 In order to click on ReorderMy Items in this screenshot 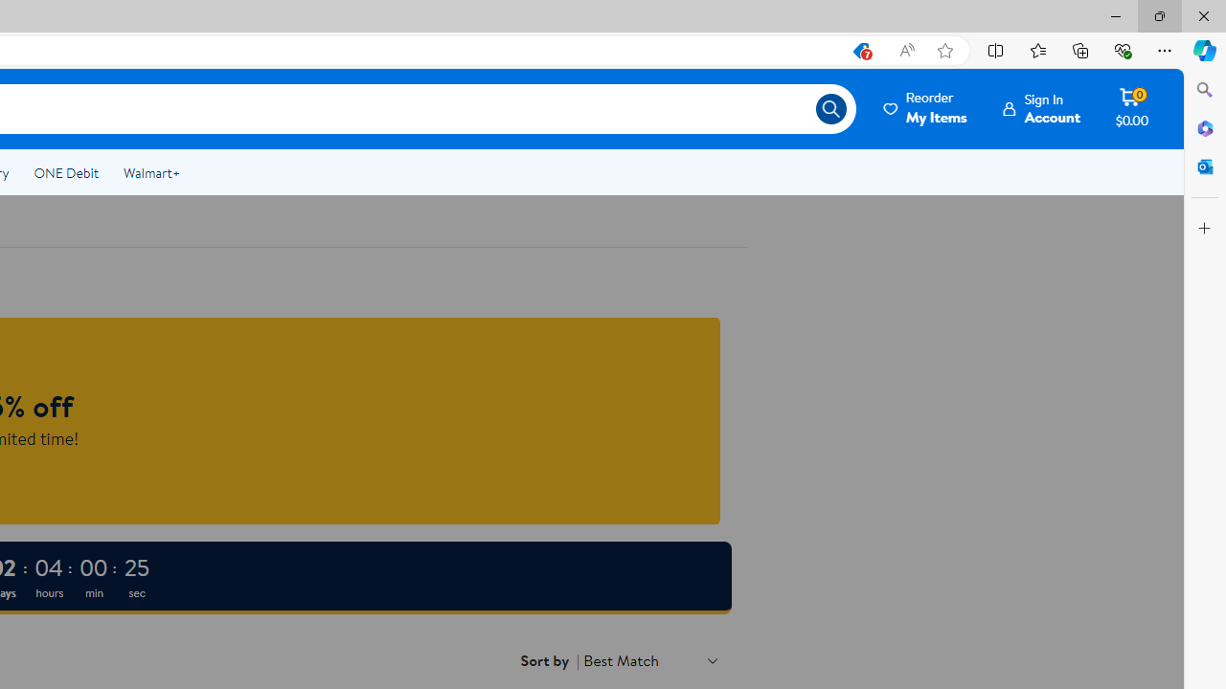, I will do `click(926, 108)`.